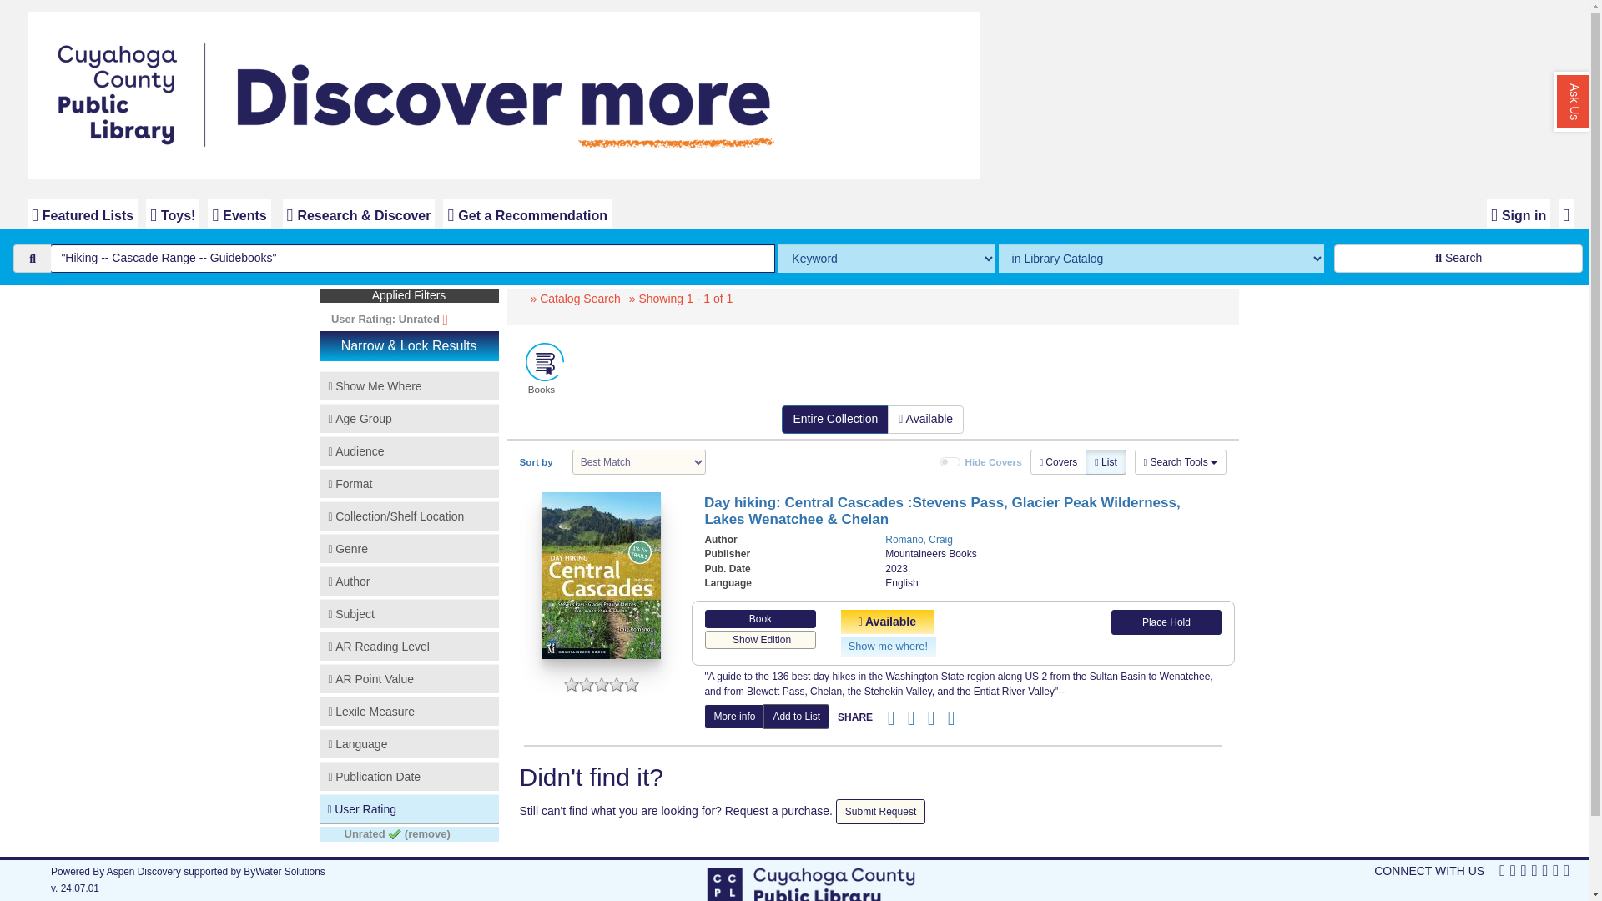 The height and width of the screenshot is (901, 1602). I want to click on Login, so click(1519, 214).